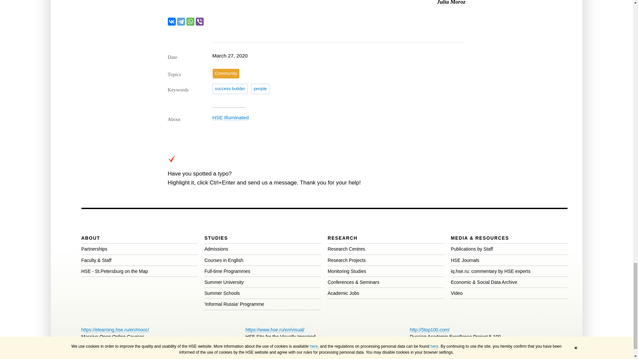  What do you see at coordinates (181, 21) in the screenshot?
I see `Telegram` at bounding box center [181, 21].